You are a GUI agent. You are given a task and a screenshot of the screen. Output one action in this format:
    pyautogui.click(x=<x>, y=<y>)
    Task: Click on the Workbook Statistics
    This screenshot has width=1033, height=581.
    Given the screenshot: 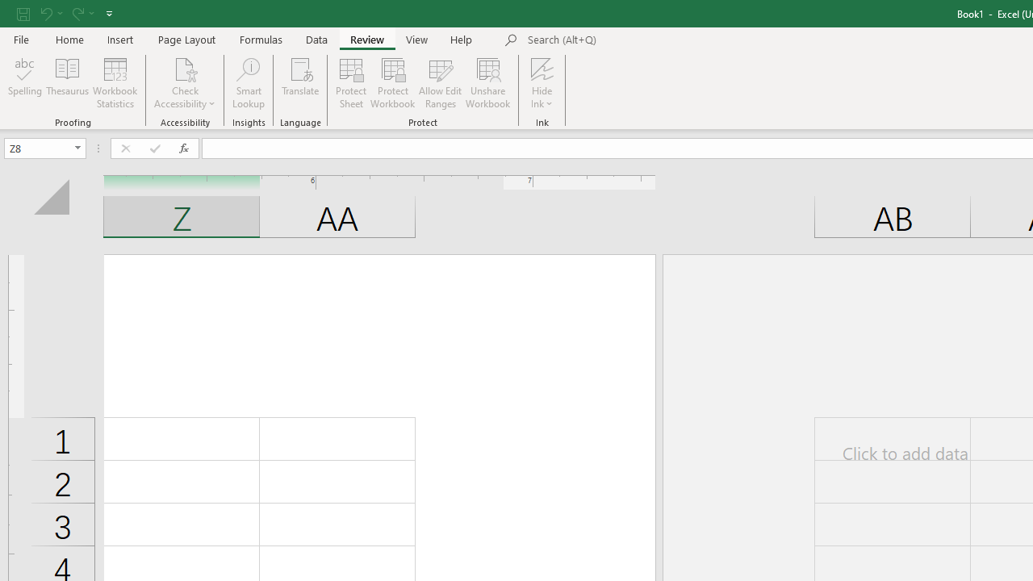 What is the action you would take?
    pyautogui.click(x=115, y=82)
    